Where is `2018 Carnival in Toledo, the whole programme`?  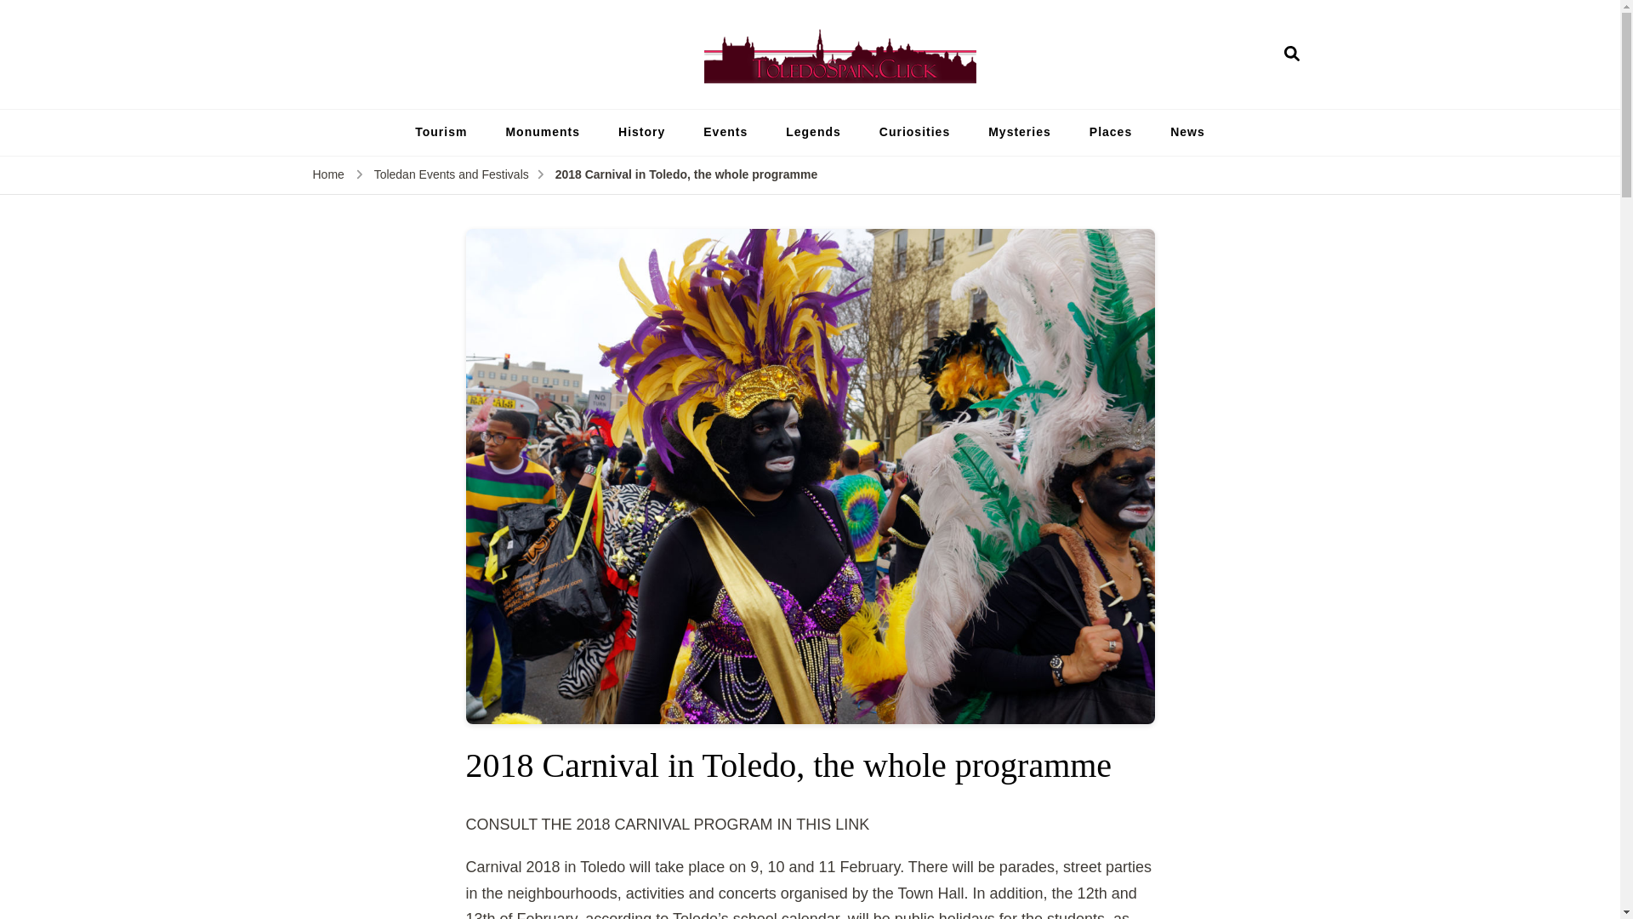
2018 Carnival in Toledo, the whole programme is located at coordinates (686, 175).